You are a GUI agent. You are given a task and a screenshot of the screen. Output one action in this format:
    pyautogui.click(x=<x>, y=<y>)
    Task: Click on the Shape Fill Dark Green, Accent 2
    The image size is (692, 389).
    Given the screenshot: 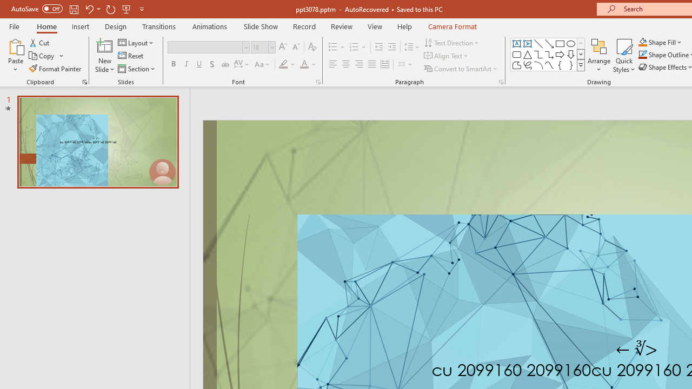 What is the action you would take?
    pyautogui.click(x=642, y=42)
    